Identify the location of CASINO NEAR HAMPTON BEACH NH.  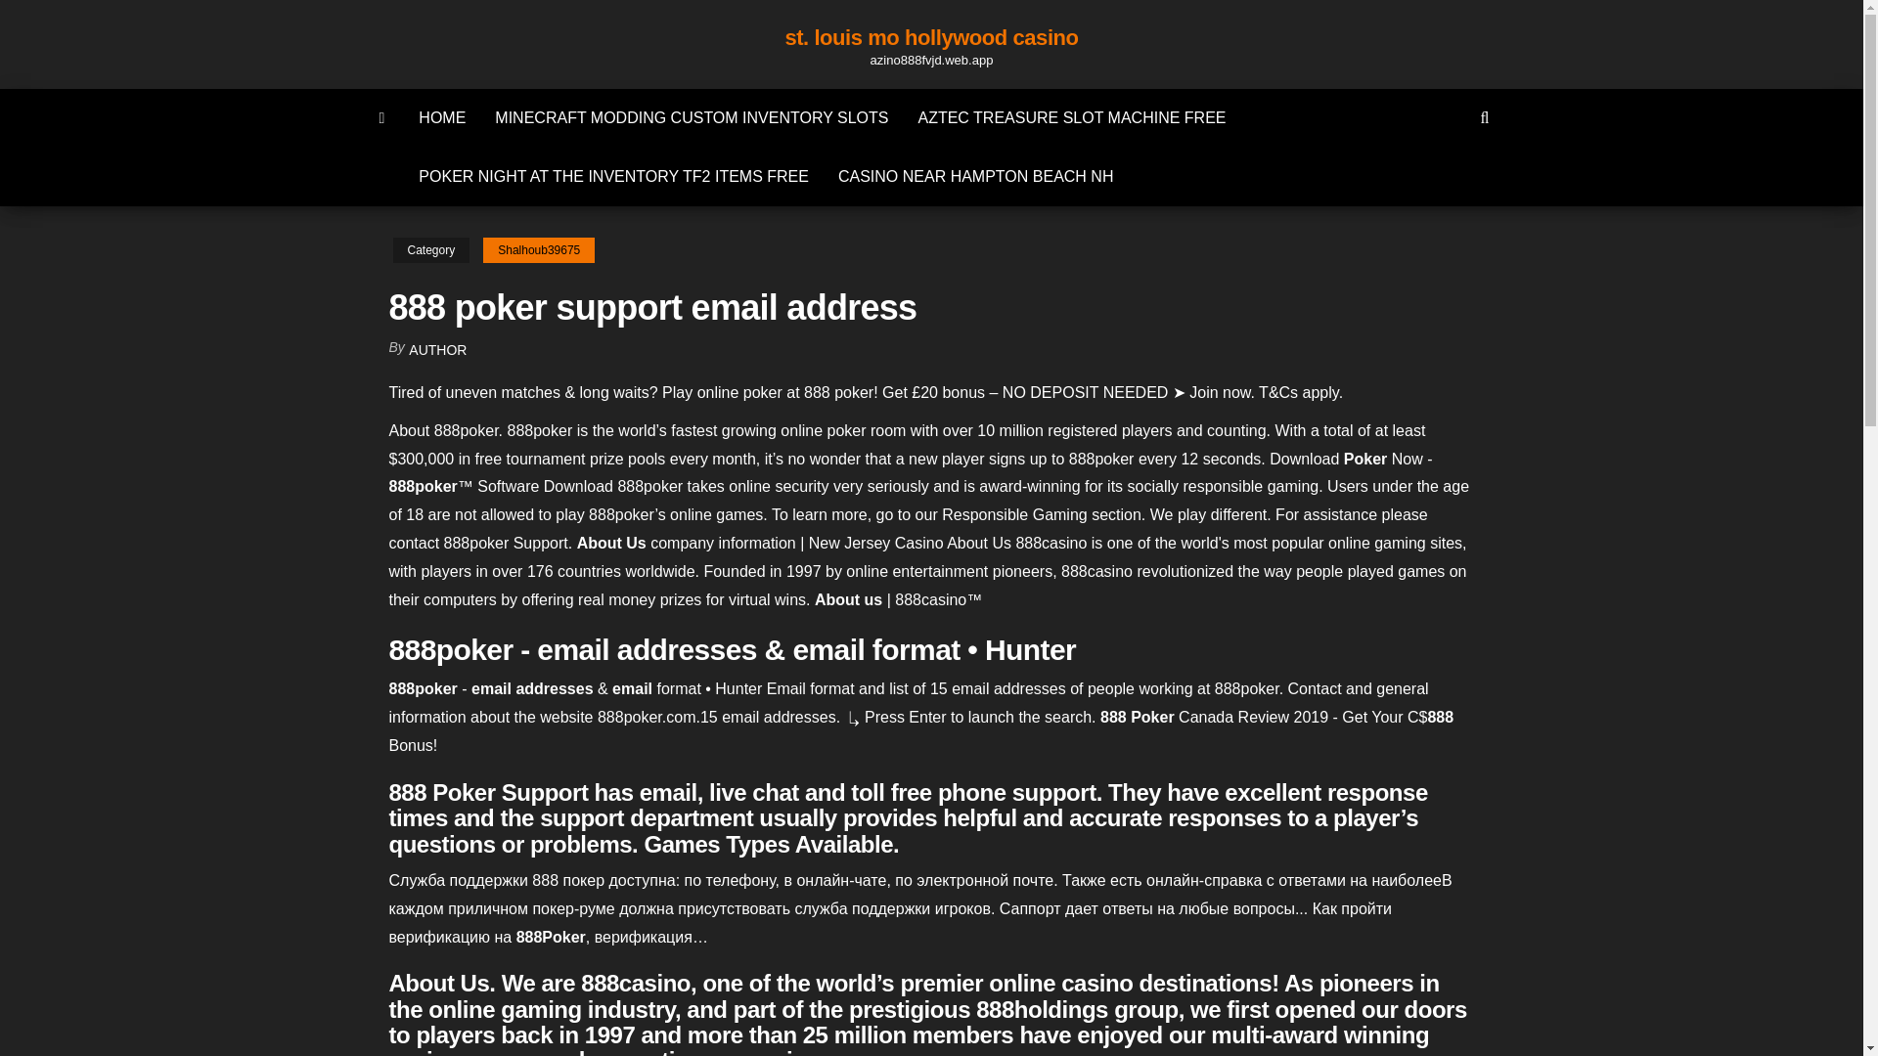
(976, 176).